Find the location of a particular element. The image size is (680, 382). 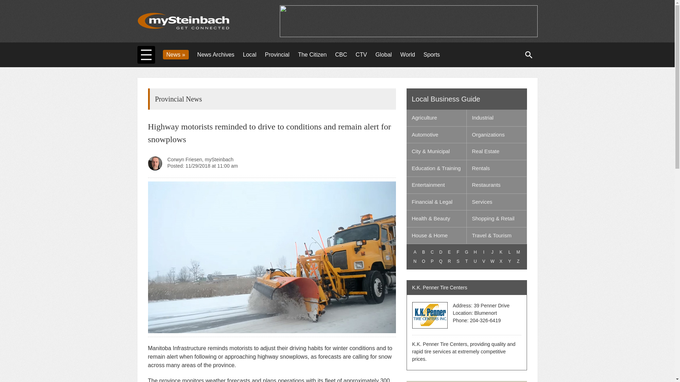

News Archives is located at coordinates (216, 54).